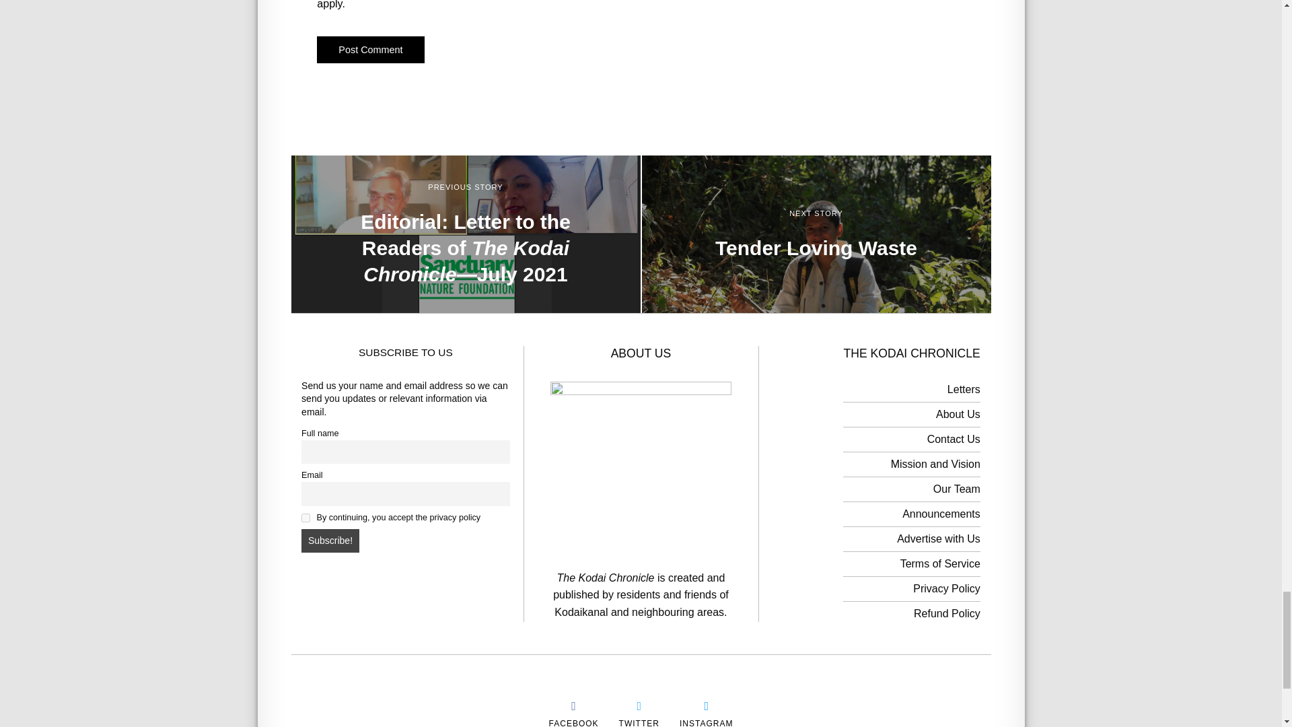 The height and width of the screenshot is (727, 1292). What do you see at coordinates (639, 705) in the screenshot?
I see `Twitter` at bounding box center [639, 705].